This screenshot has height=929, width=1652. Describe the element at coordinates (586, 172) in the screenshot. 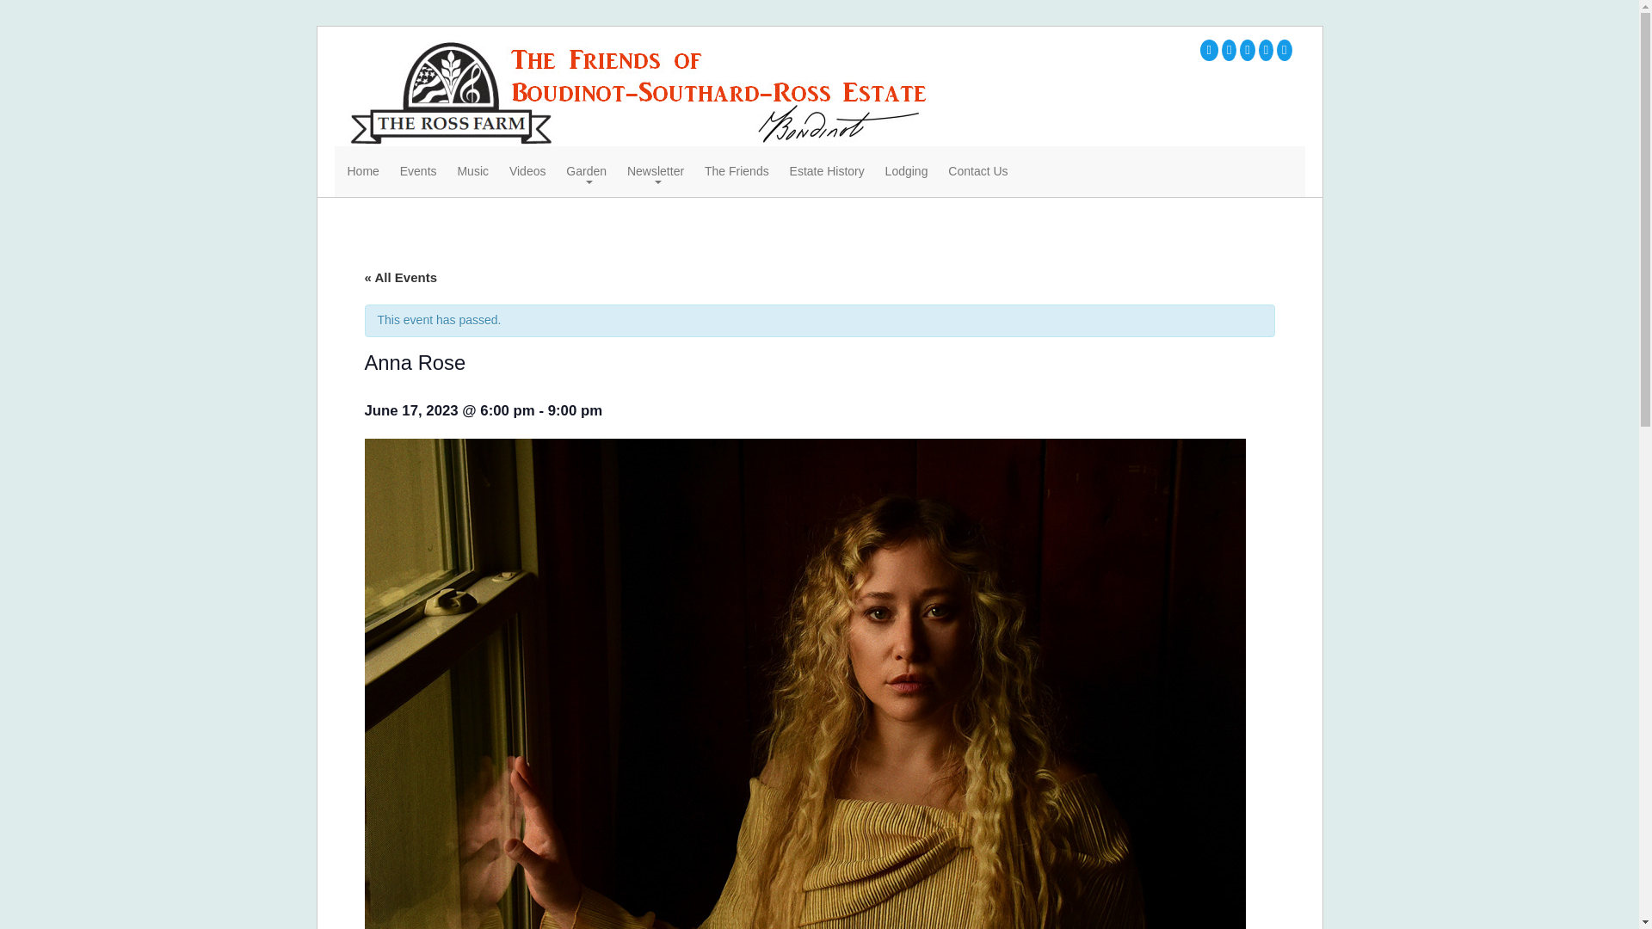

I see `Garden` at that location.